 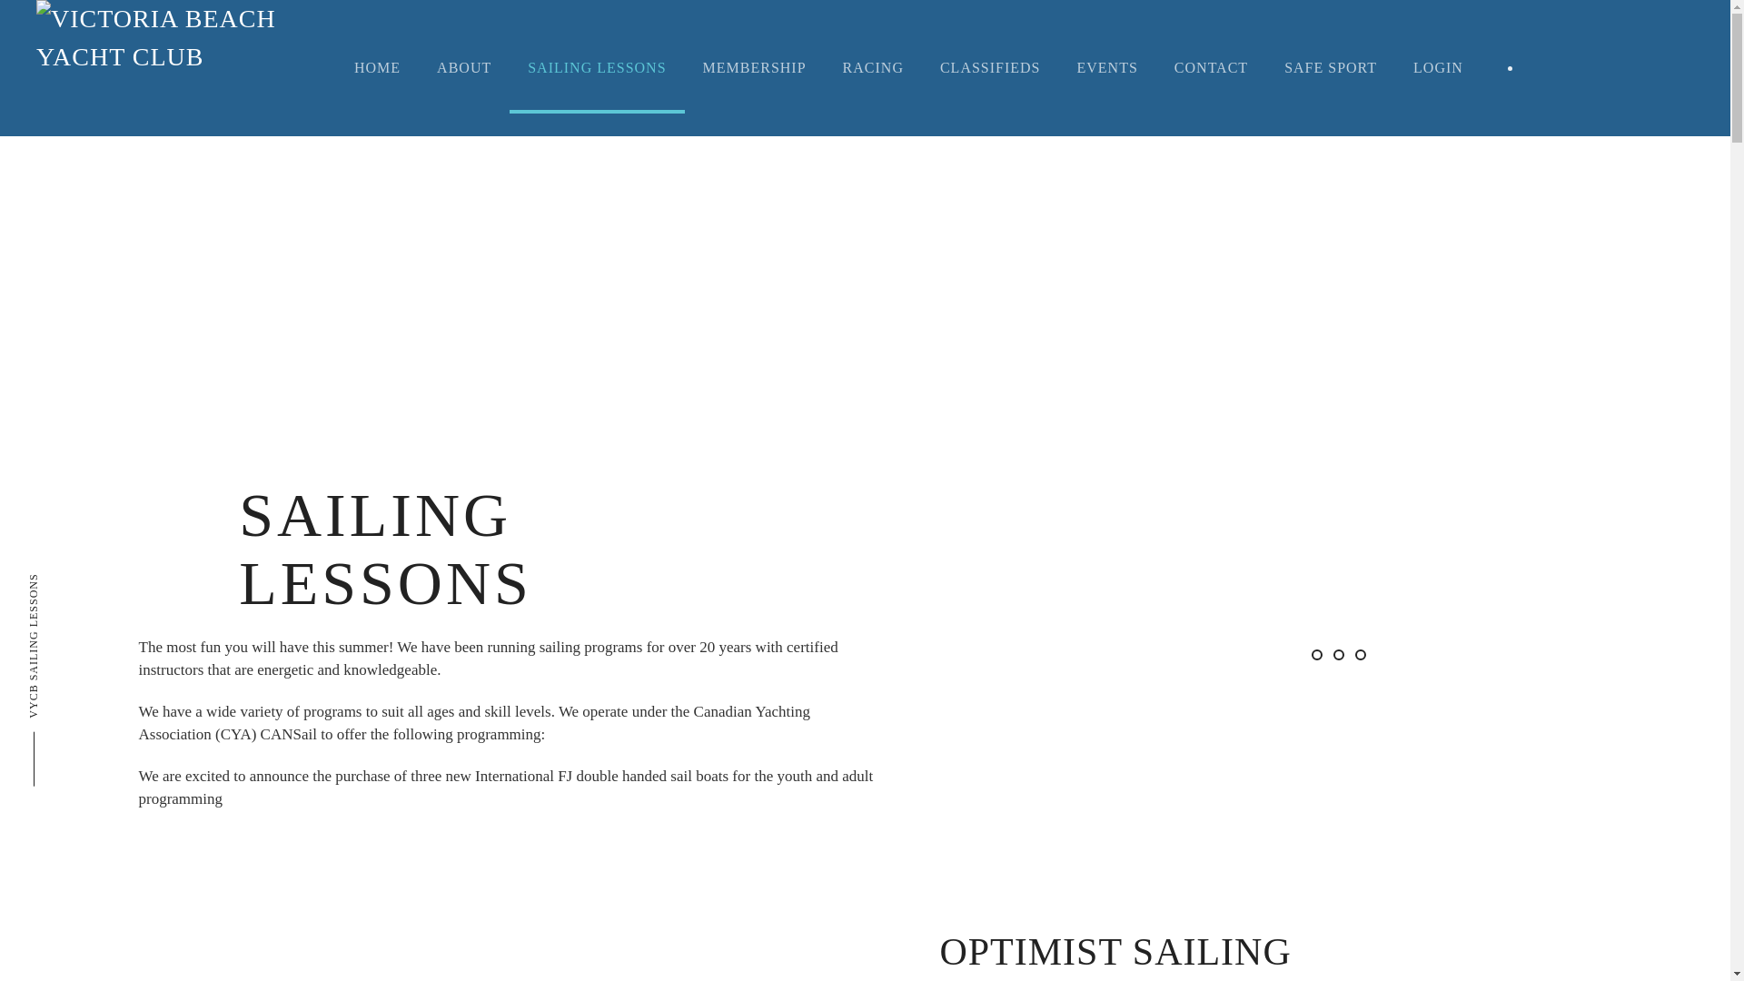 What do you see at coordinates (463, 67) in the screenshot?
I see `ABOUT` at bounding box center [463, 67].